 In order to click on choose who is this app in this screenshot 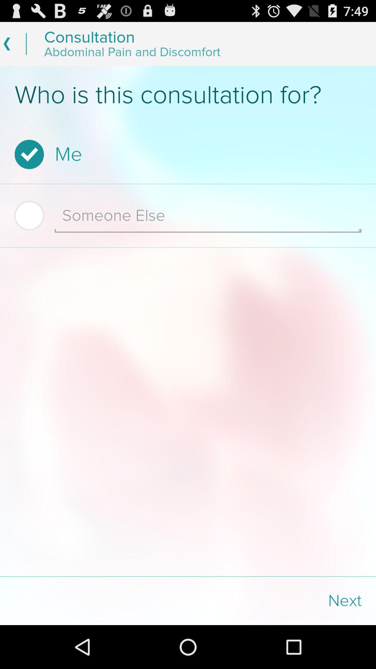, I will do `click(188, 95)`.